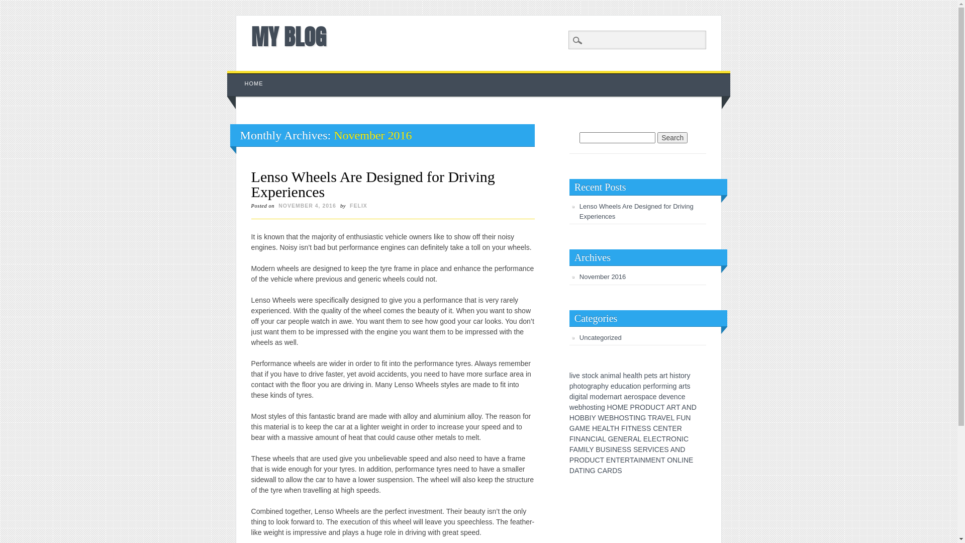 Image resolution: width=965 pixels, height=543 pixels. I want to click on E, so click(599, 428).